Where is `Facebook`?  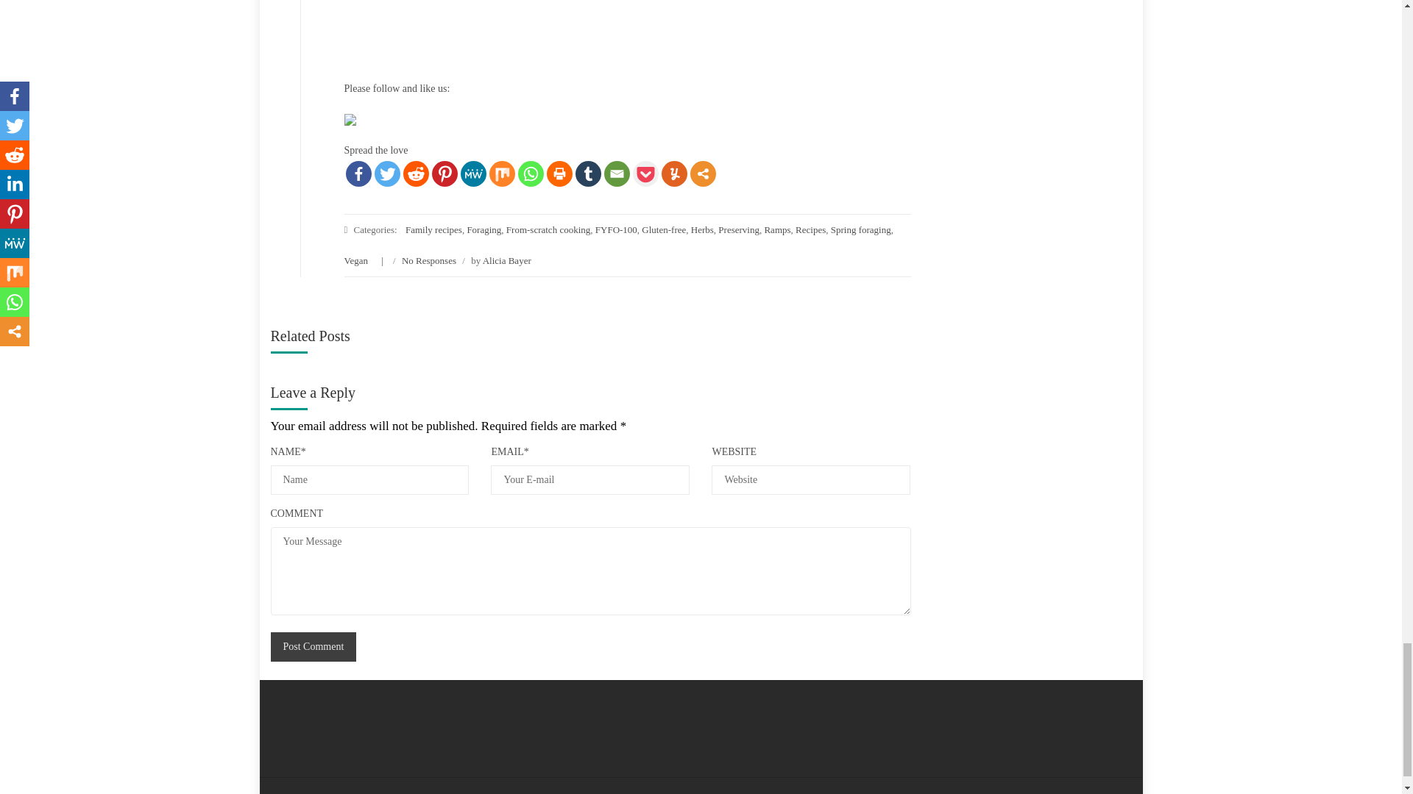
Facebook is located at coordinates (358, 174).